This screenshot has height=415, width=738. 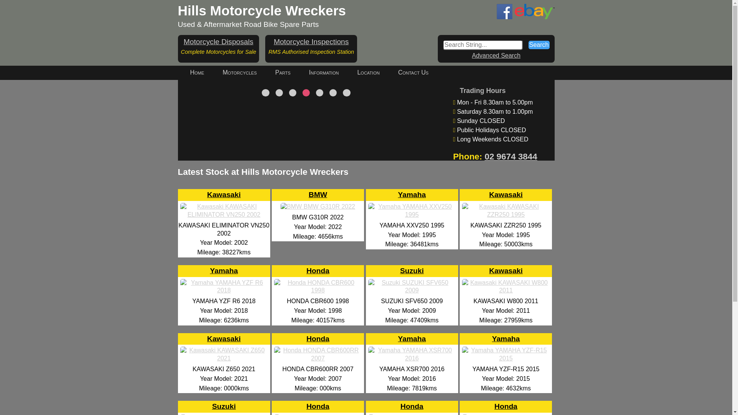 I want to click on Honda, so click(x=318, y=283).